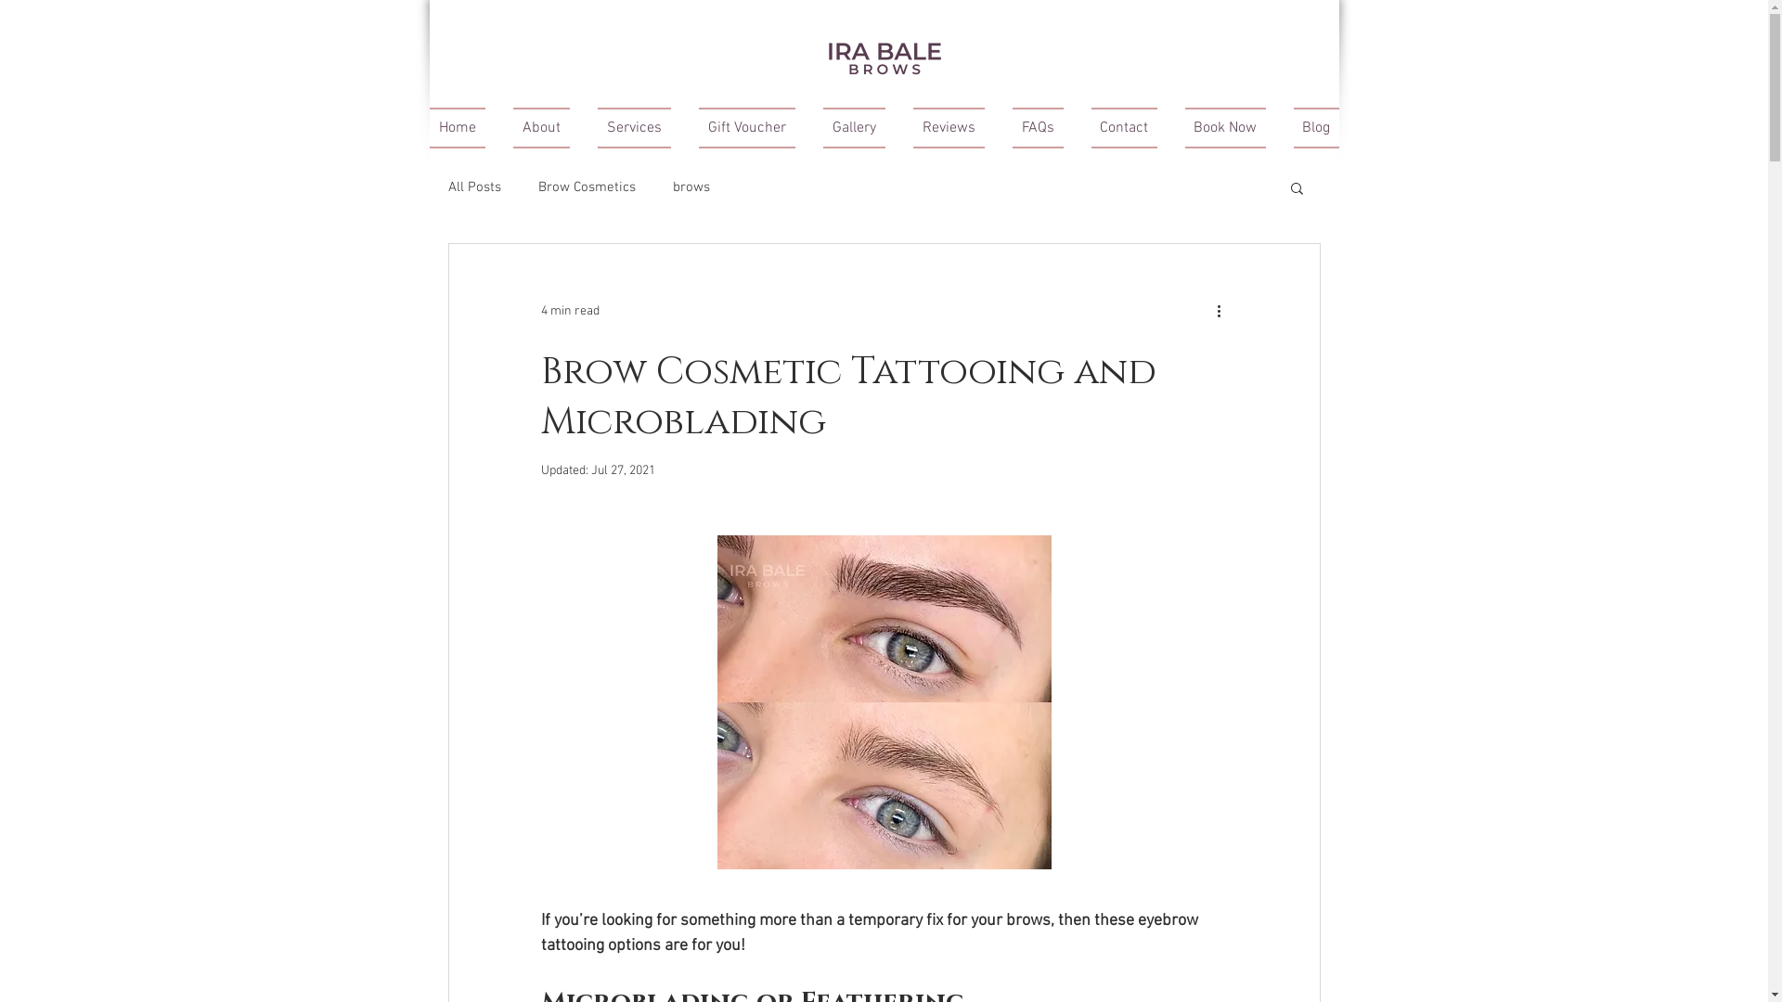  I want to click on FAQs, so click(1038, 128).